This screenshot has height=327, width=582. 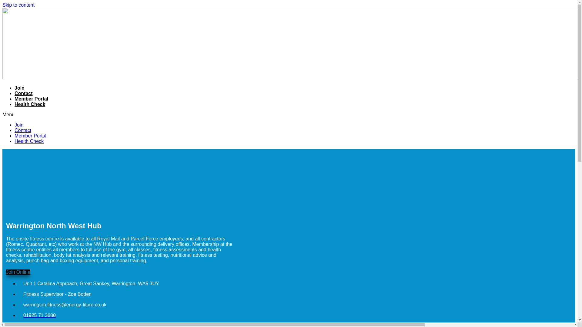 I want to click on Health Check, so click(x=30, y=104).